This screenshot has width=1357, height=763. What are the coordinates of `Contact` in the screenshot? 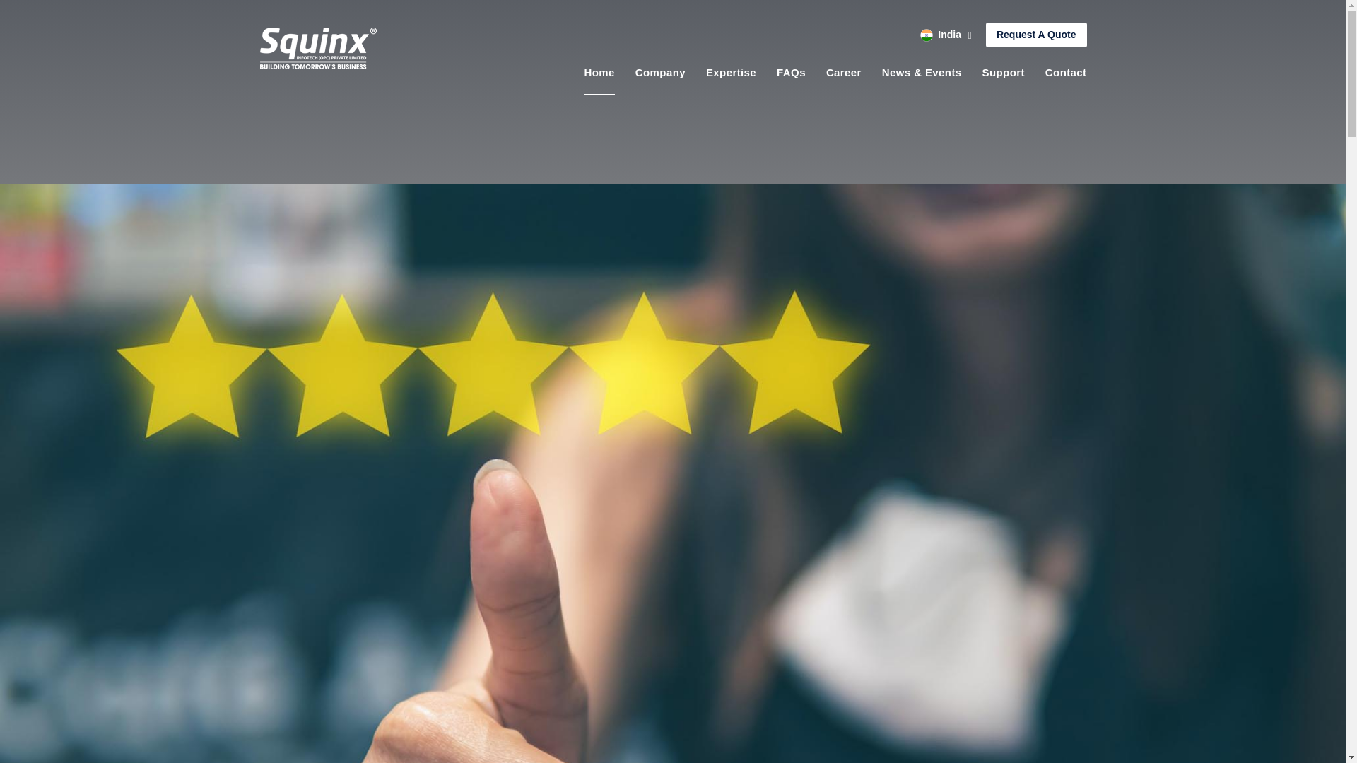 It's located at (1066, 72).